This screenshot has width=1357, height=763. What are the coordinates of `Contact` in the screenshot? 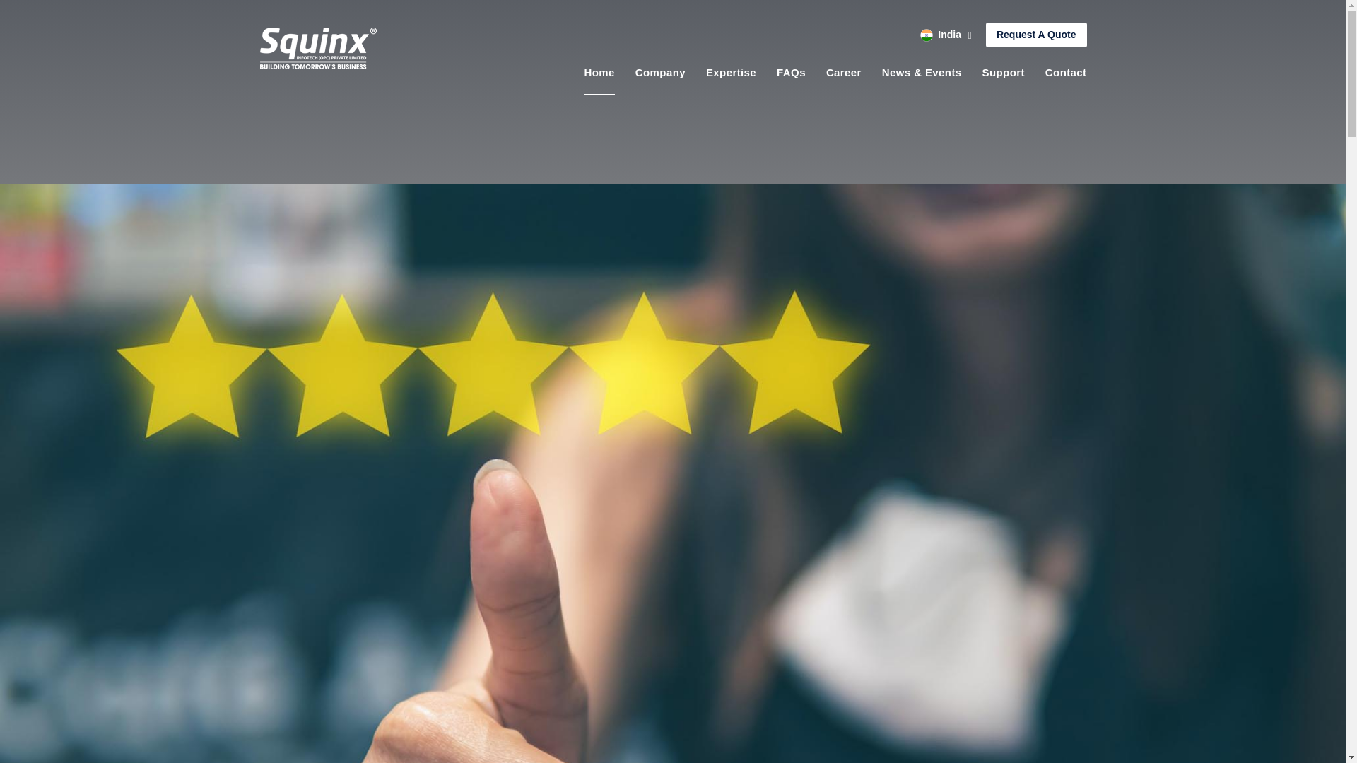 It's located at (1066, 72).